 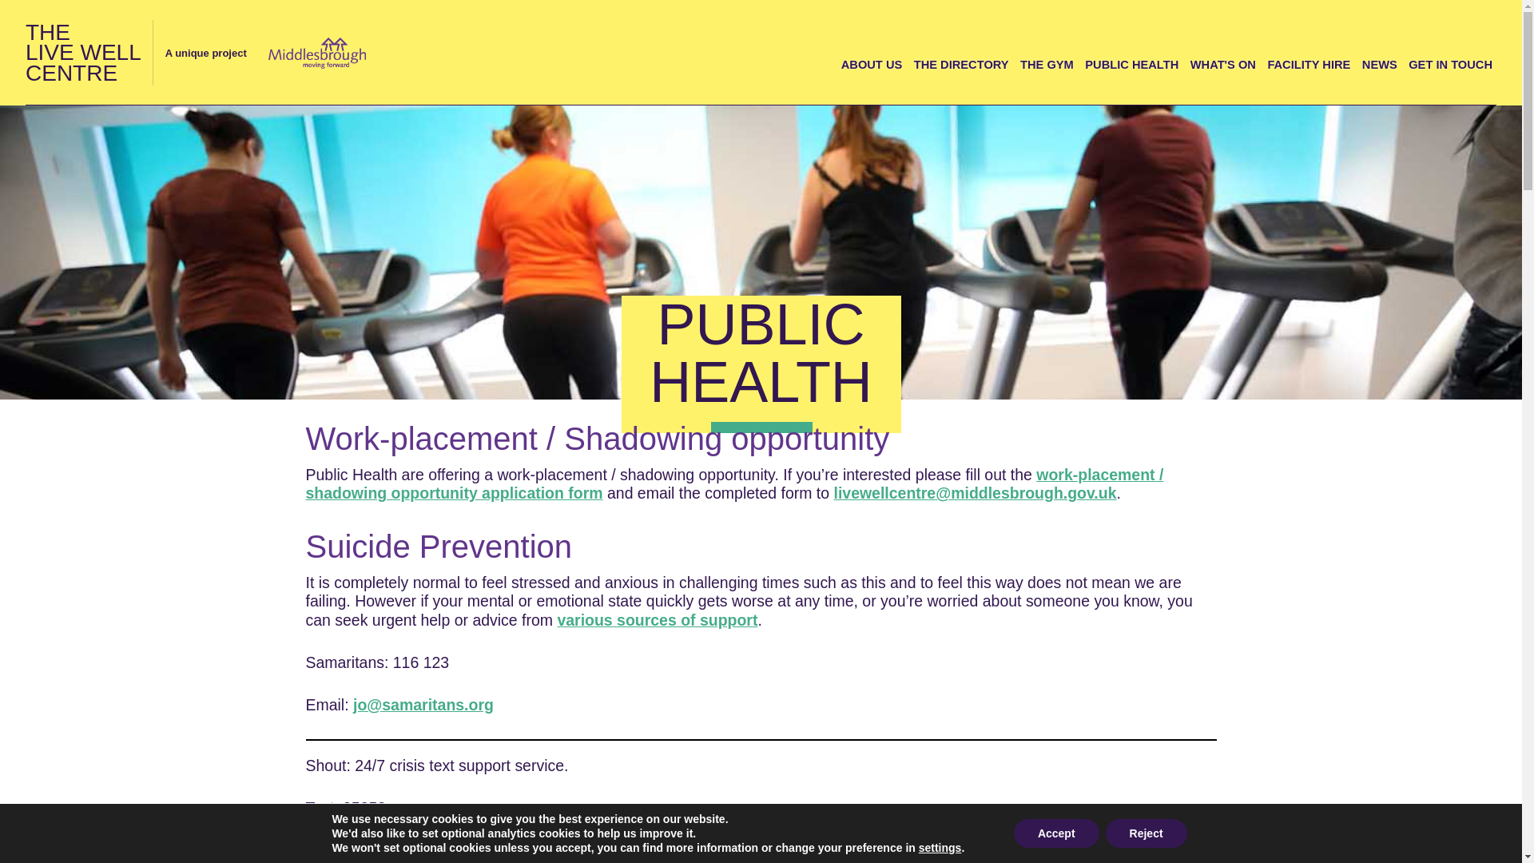 I want to click on FACILITY HIRE, so click(x=83, y=53).